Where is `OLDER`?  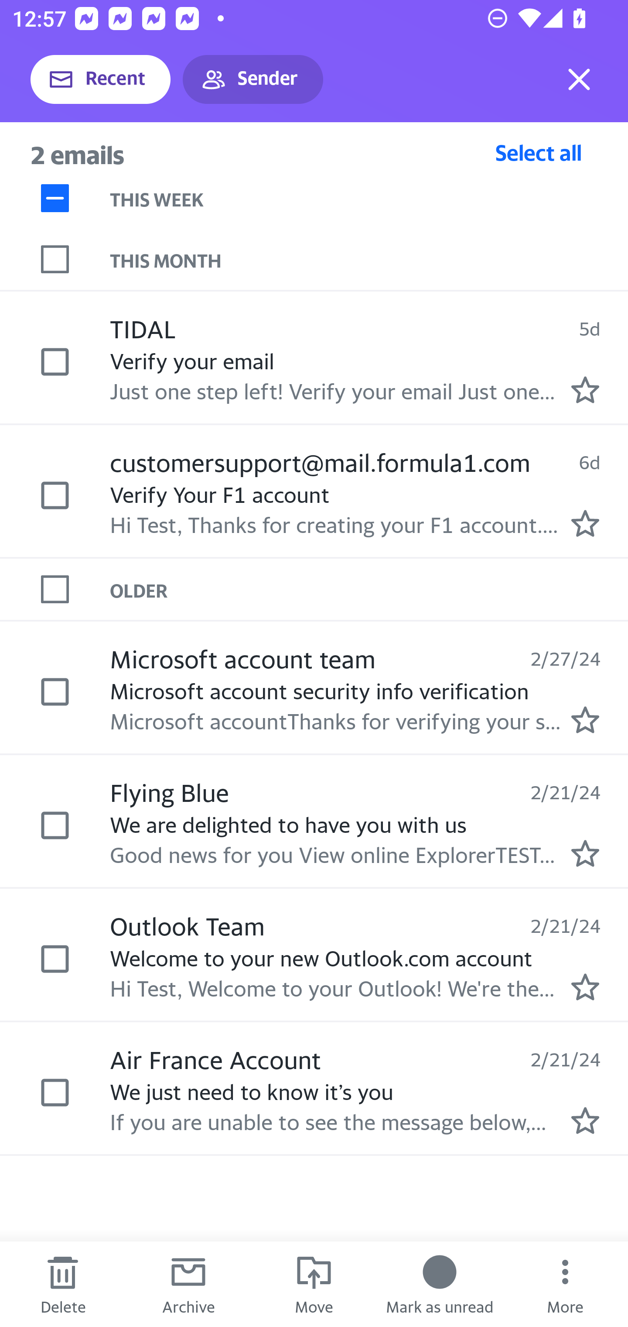
OLDER is located at coordinates (369, 590).